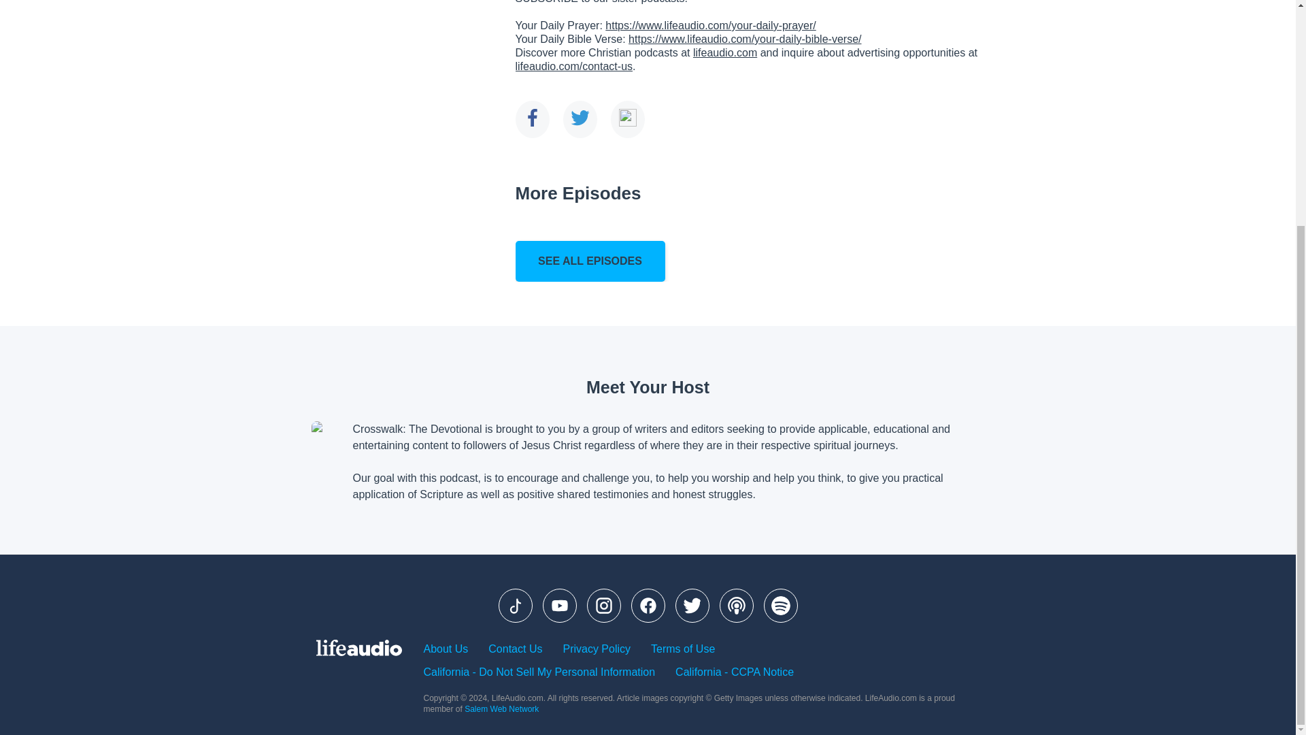 This screenshot has width=1306, height=735. I want to click on SEE ALL EPISODES, so click(590, 261).